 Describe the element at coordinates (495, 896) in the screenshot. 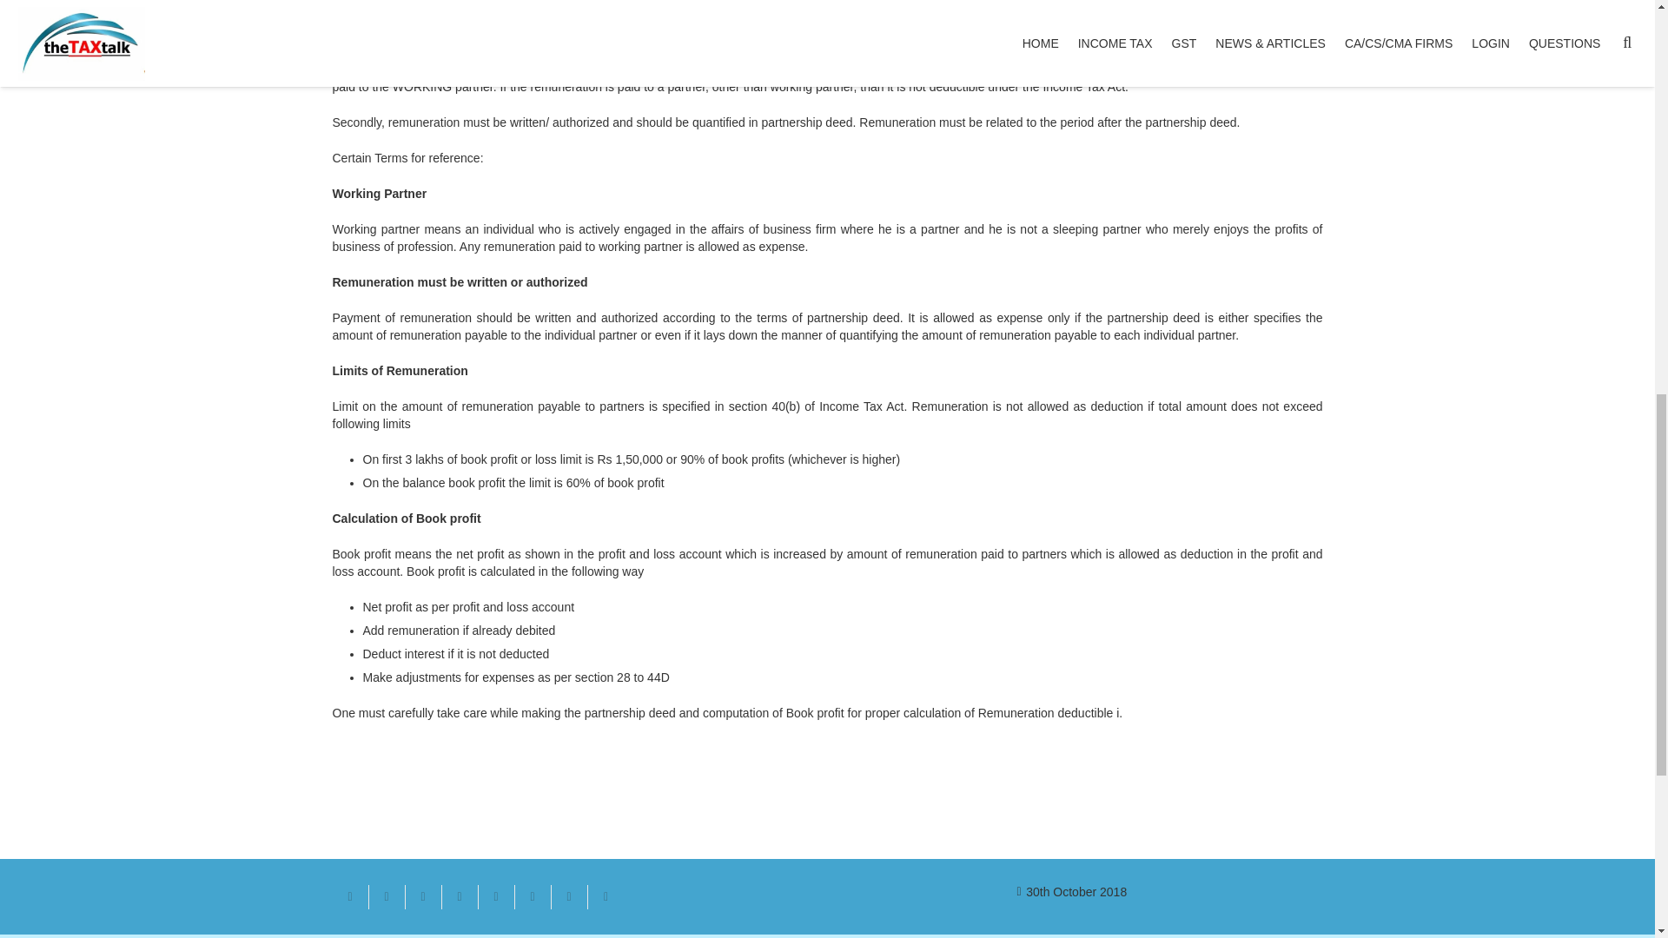

I see `Pin this` at that location.